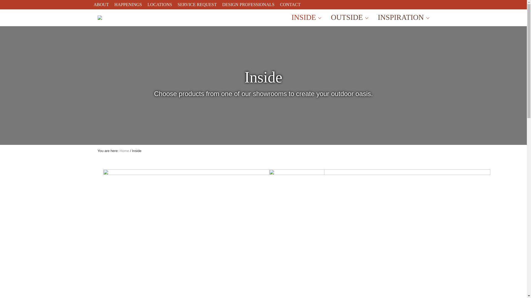 This screenshot has height=298, width=531. Describe the element at coordinates (420, 4) in the screenshot. I see `Pinterest` at that location.